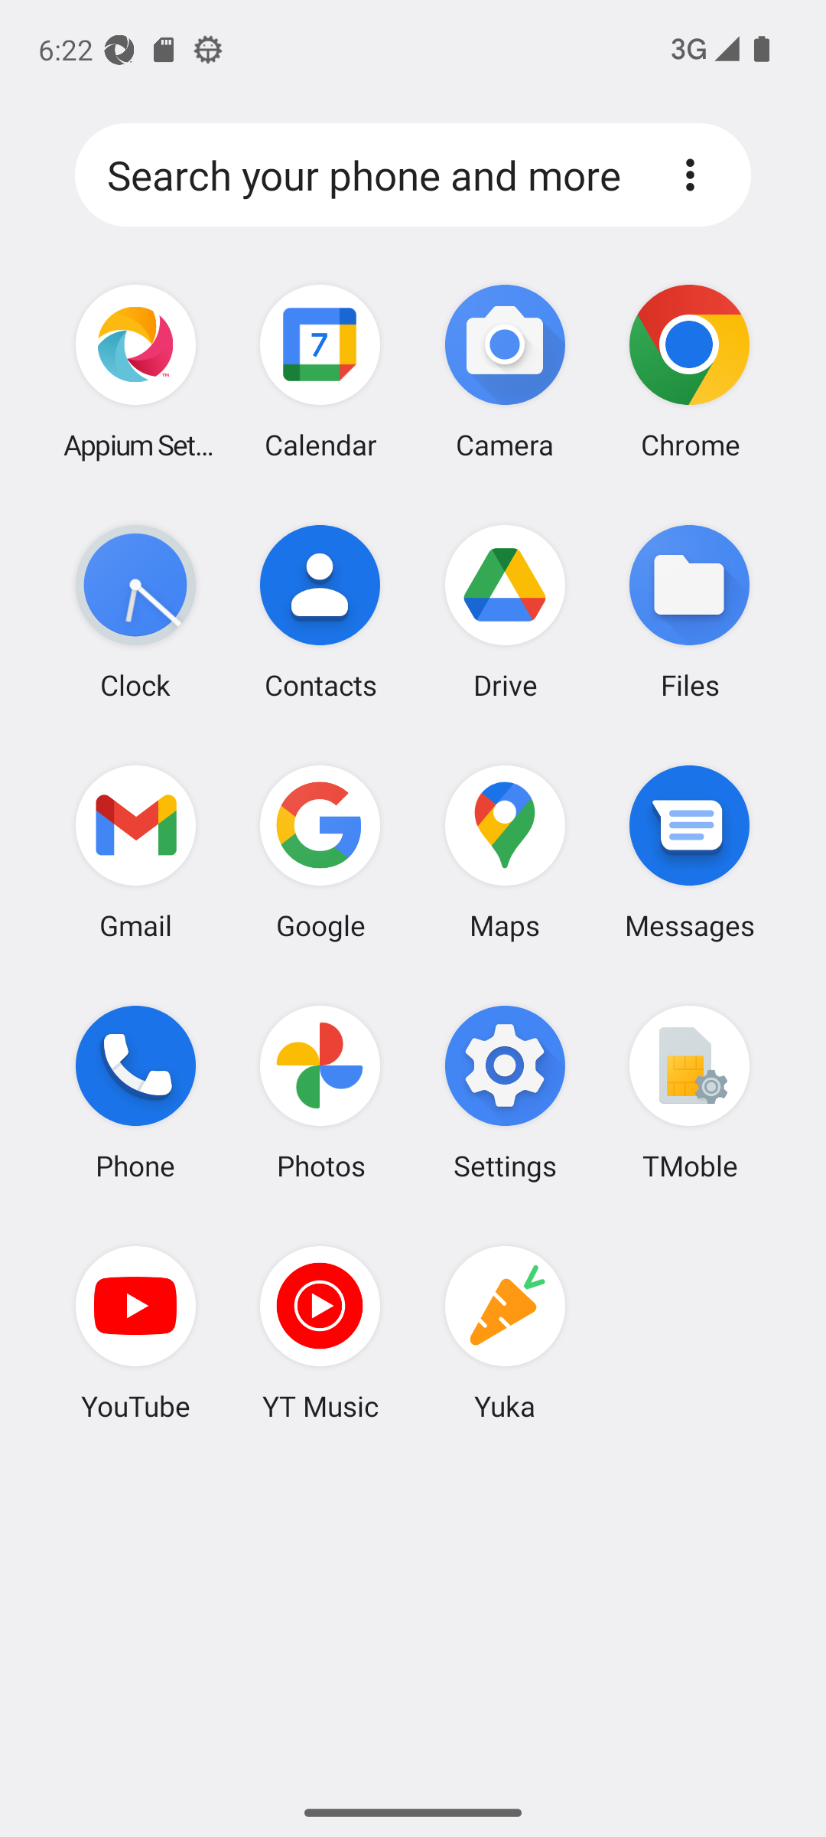 The height and width of the screenshot is (1837, 826). I want to click on Preferences, so click(690, 175).